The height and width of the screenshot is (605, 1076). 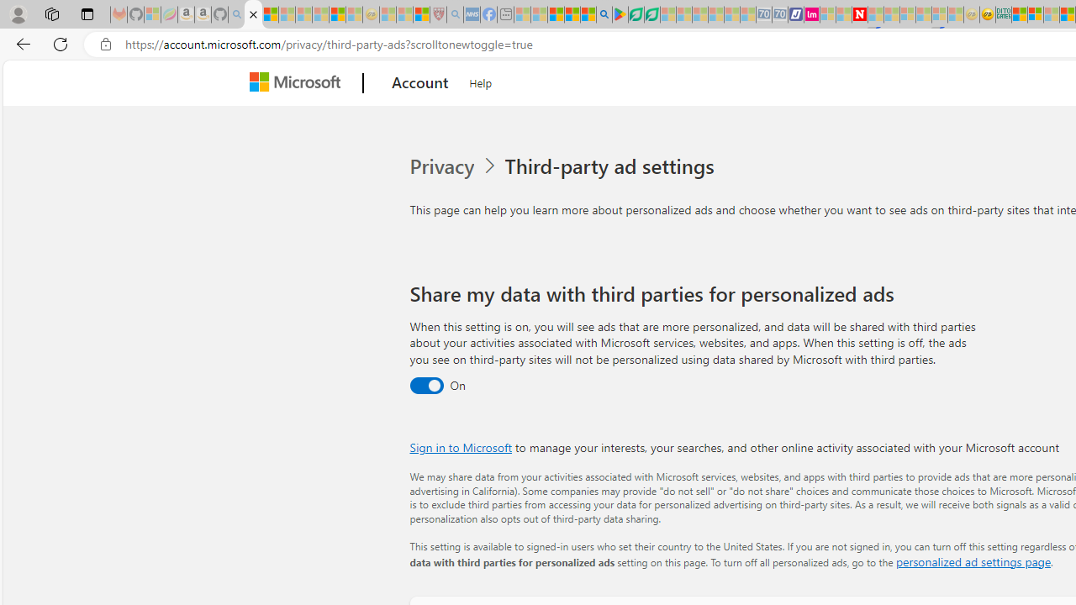 I want to click on Jobs - lastminute.com Investor Portal, so click(x=812, y=15).